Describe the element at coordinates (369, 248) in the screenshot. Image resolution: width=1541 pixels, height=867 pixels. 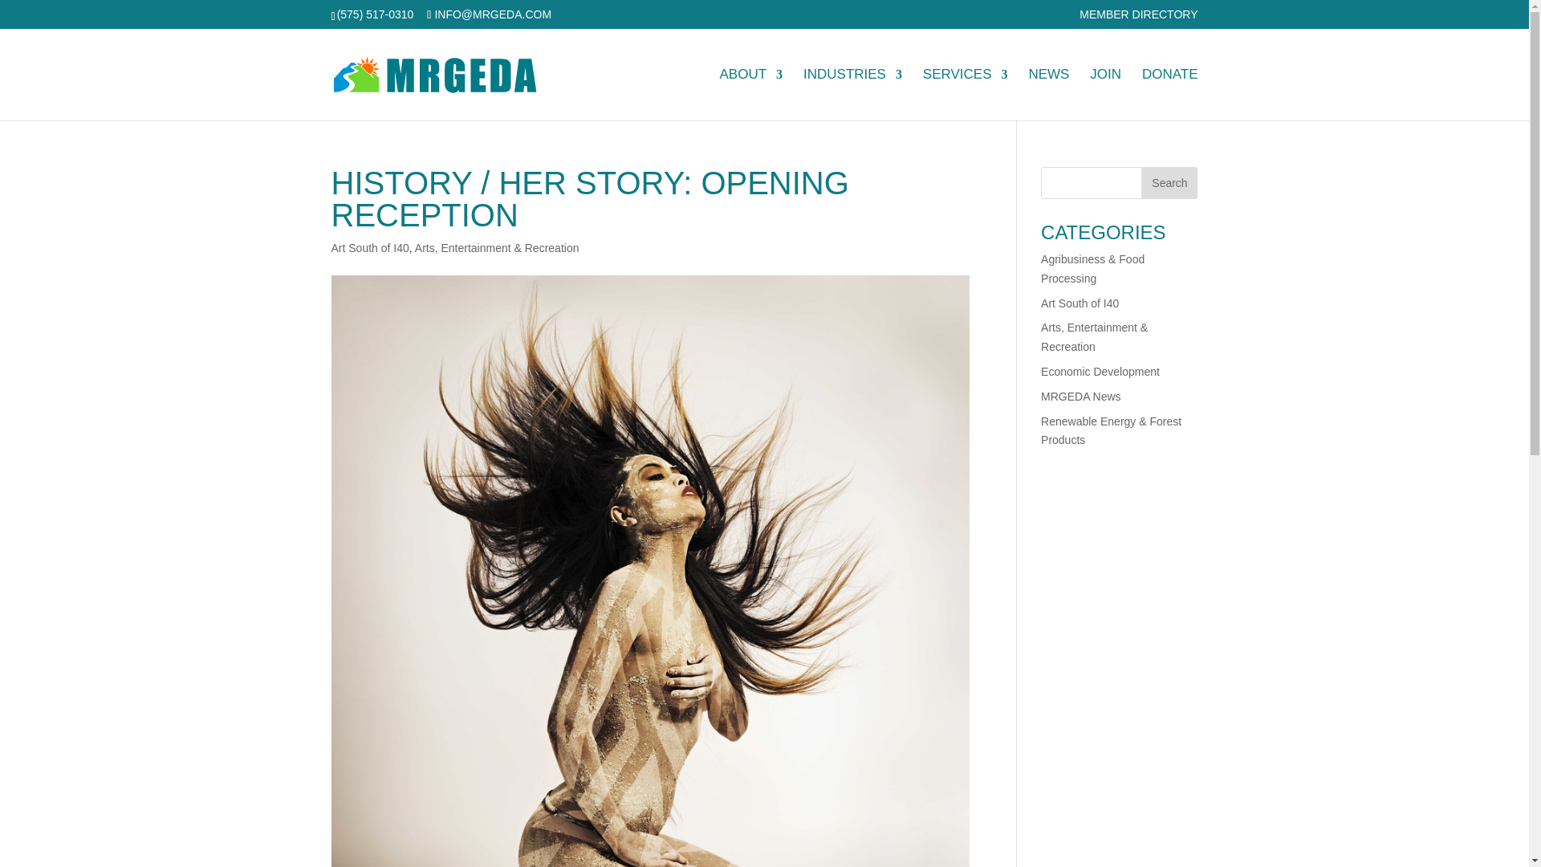
I see `Art South of I40` at that location.